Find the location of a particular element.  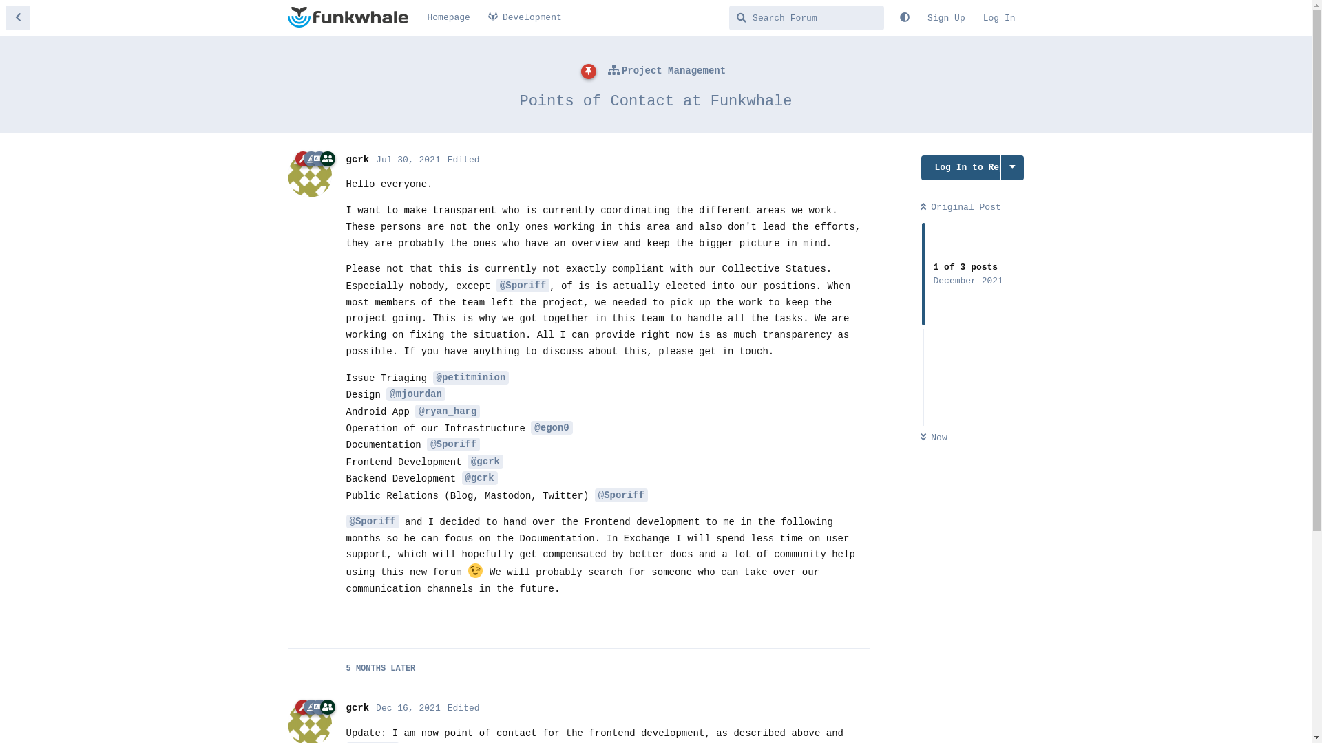

Sign Up is located at coordinates (946, 18).